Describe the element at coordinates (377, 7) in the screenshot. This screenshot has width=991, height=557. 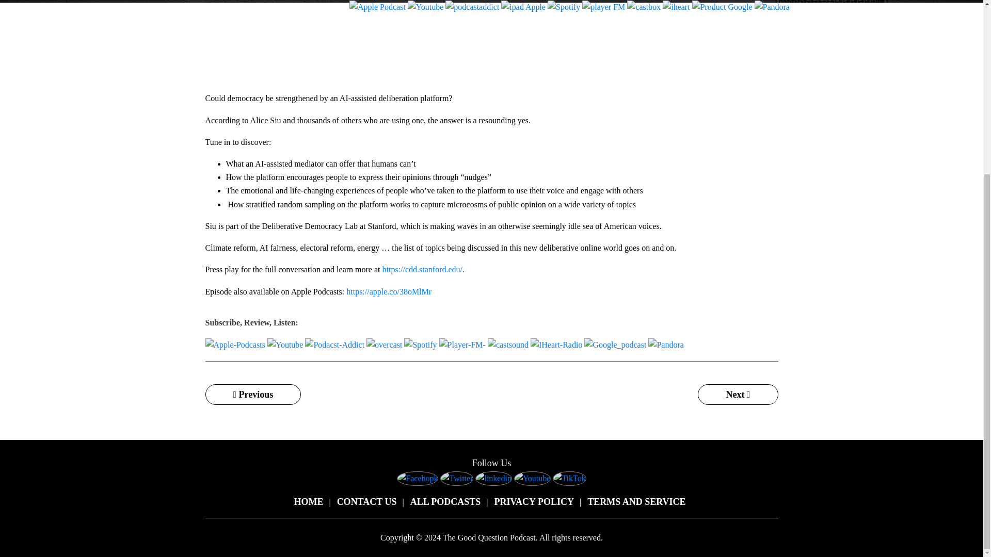
I see `Apple Podcast` at that location.